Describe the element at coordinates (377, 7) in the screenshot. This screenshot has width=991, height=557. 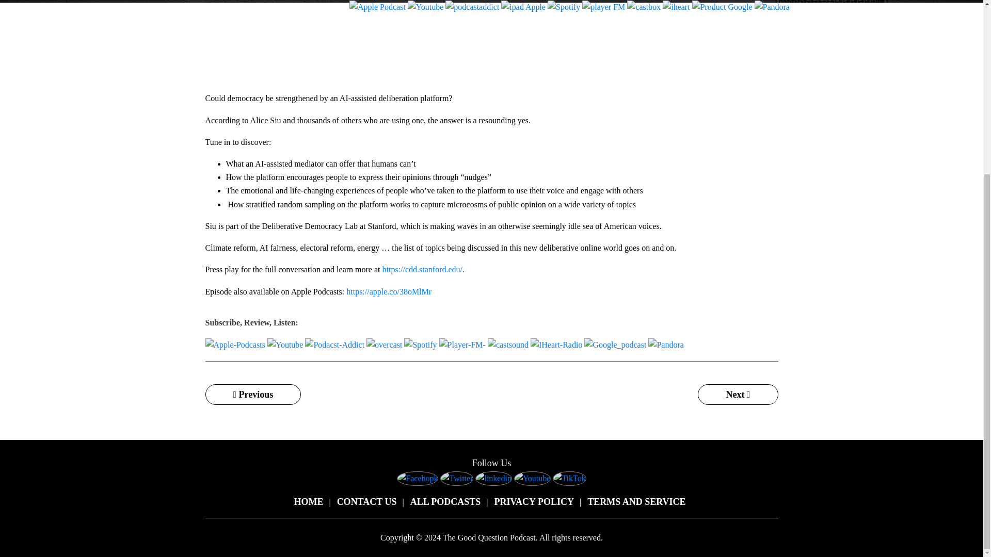
I see `Apple Podcast` at that location.